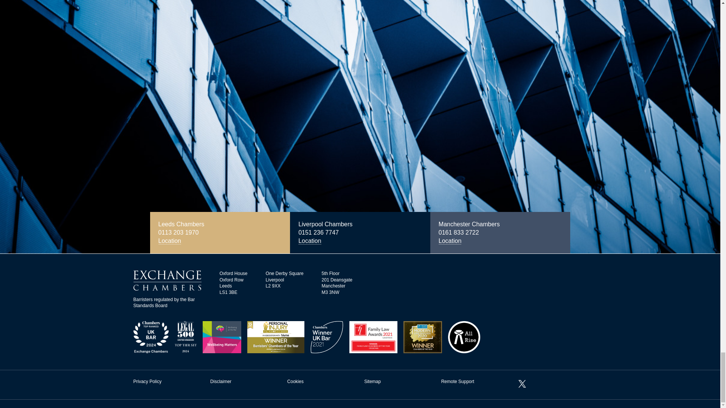 This screenshot has height=408, width=726. What do you see at coordinates (372, 382) in the screenshot?
I see `Sitemap` at bounding box center [372, 382].